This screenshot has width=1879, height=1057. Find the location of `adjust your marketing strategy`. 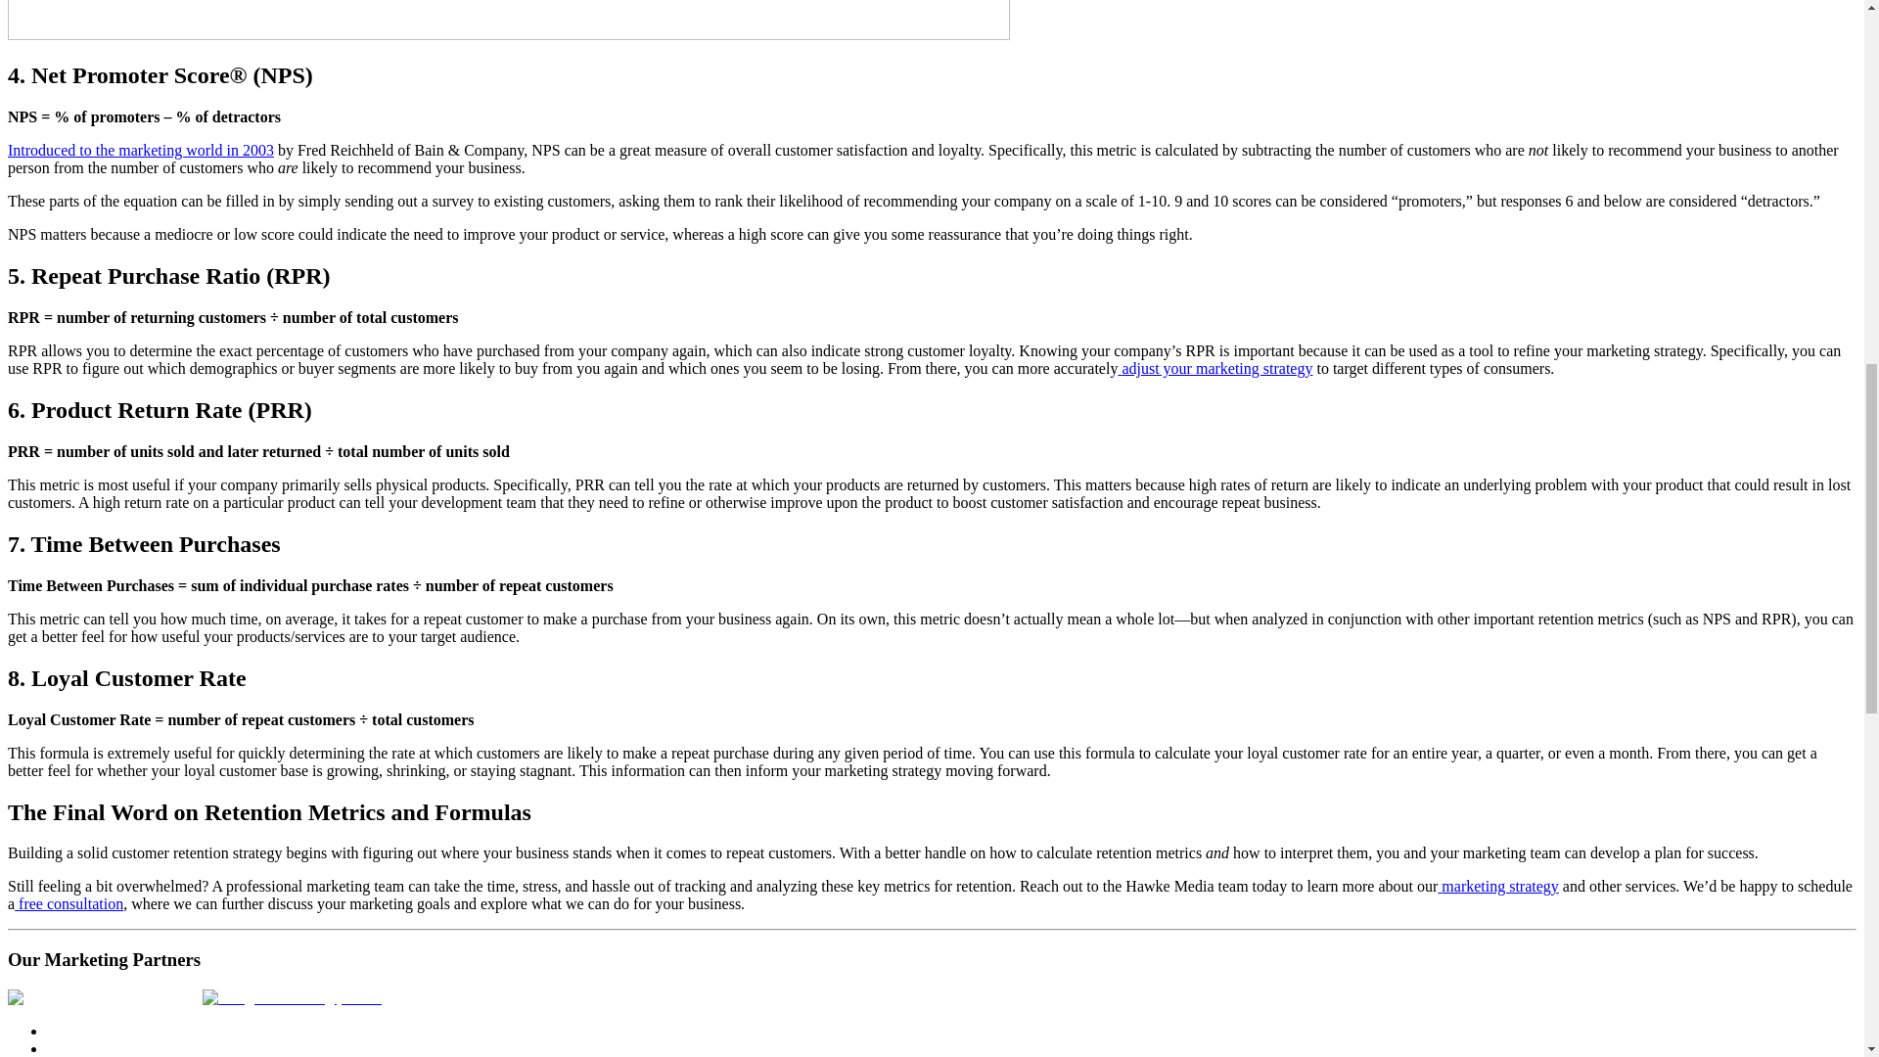

adjust your marketing strategy is located at coordinates (1214, 368).